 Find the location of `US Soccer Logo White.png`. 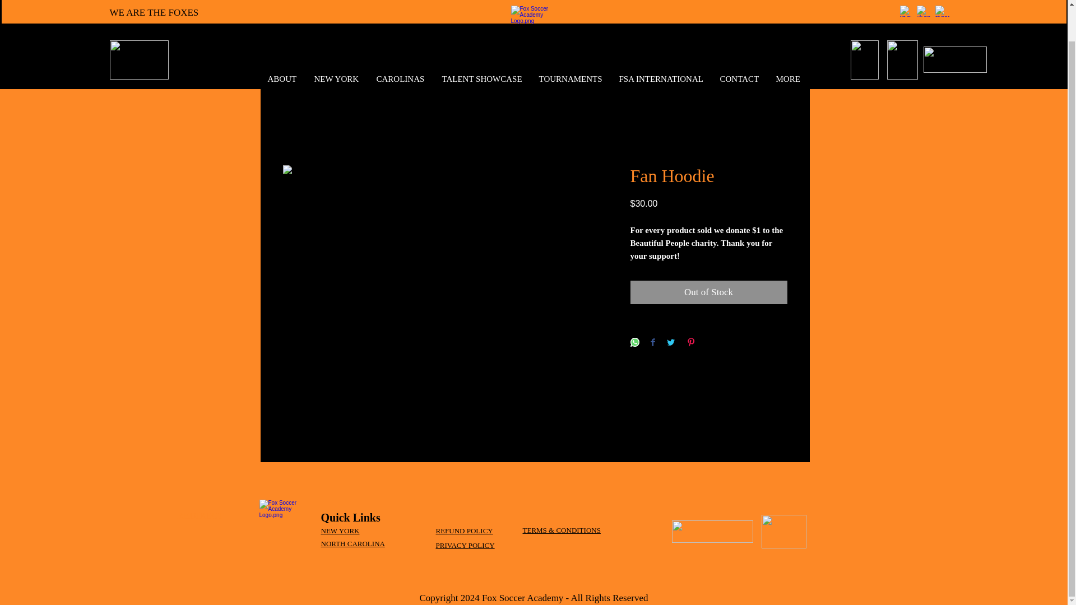

US Soccer Logo White.png is located at coordinates (865, 24).